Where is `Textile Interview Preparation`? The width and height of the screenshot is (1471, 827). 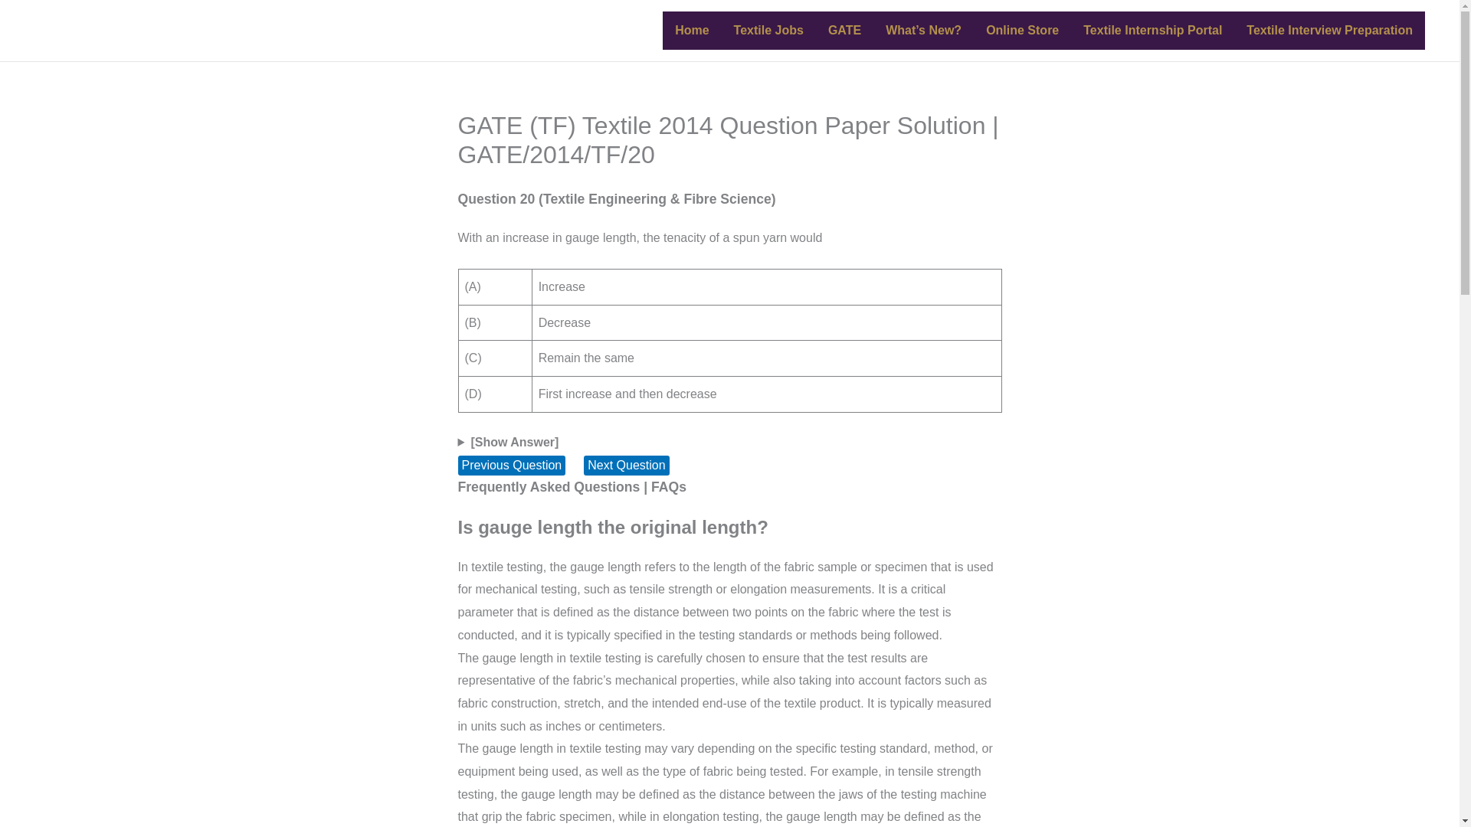 Textile Interview Preparation is located at coordinates (1329, 31).